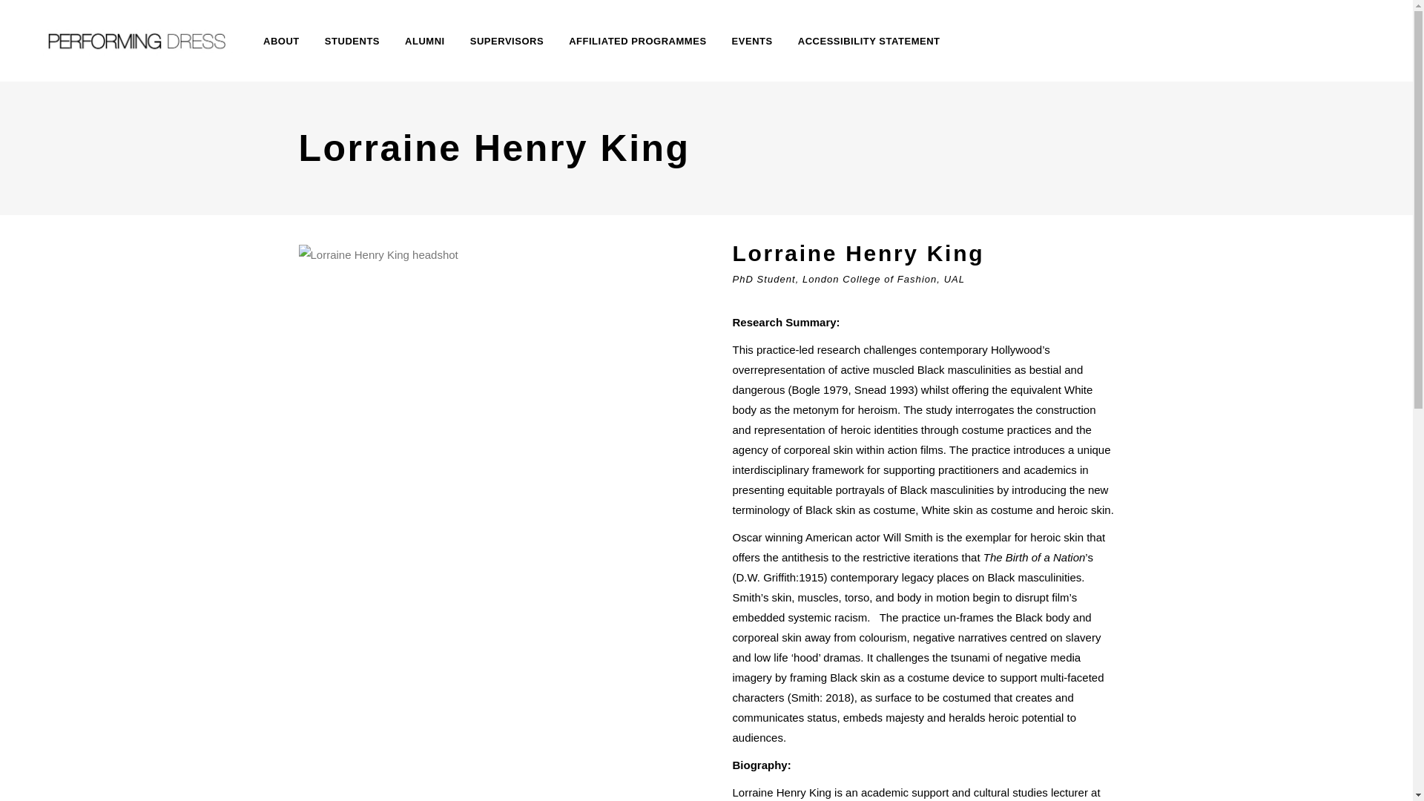 This screenshot has width=1424, height=801. I want to click on AFFILIATED PROGRAMMES, so click(638, 41).